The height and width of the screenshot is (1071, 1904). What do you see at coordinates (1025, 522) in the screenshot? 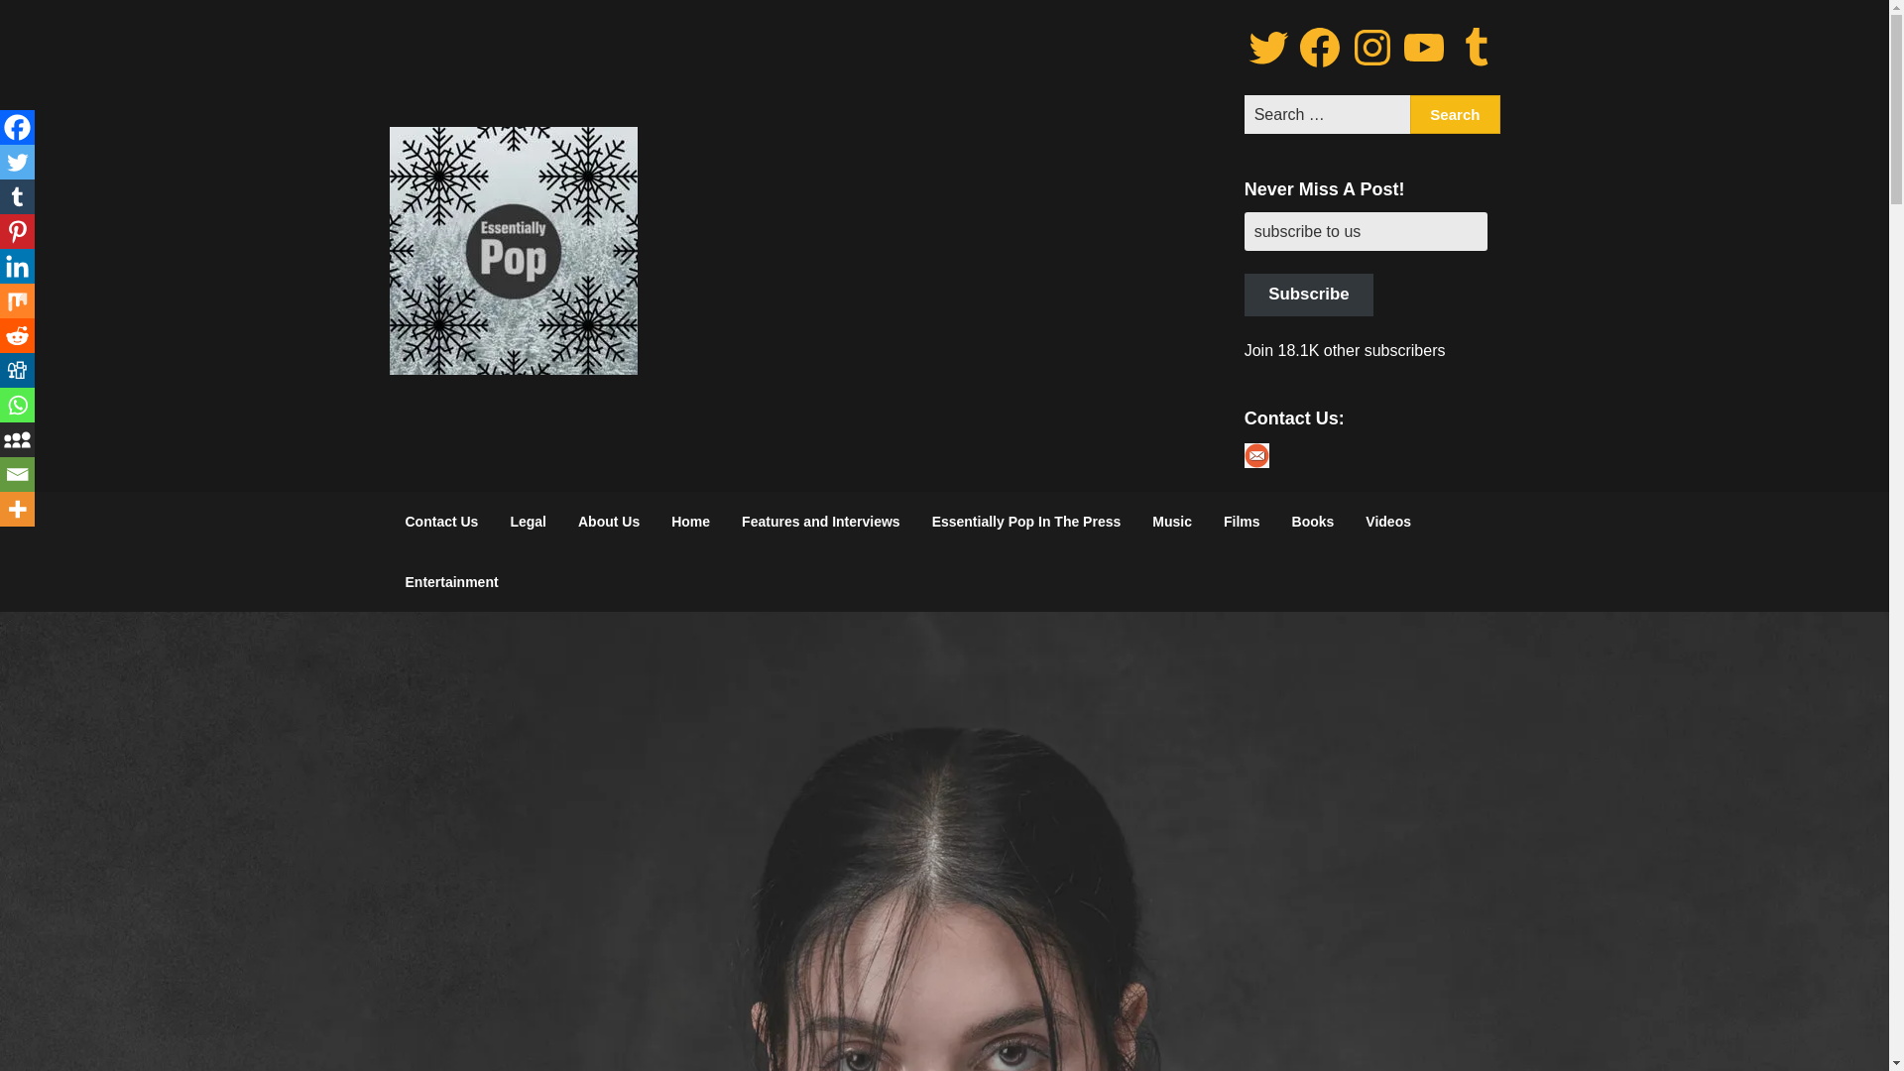
I see `Essentially Pop In The Press` at bounding box center [1025, 522].